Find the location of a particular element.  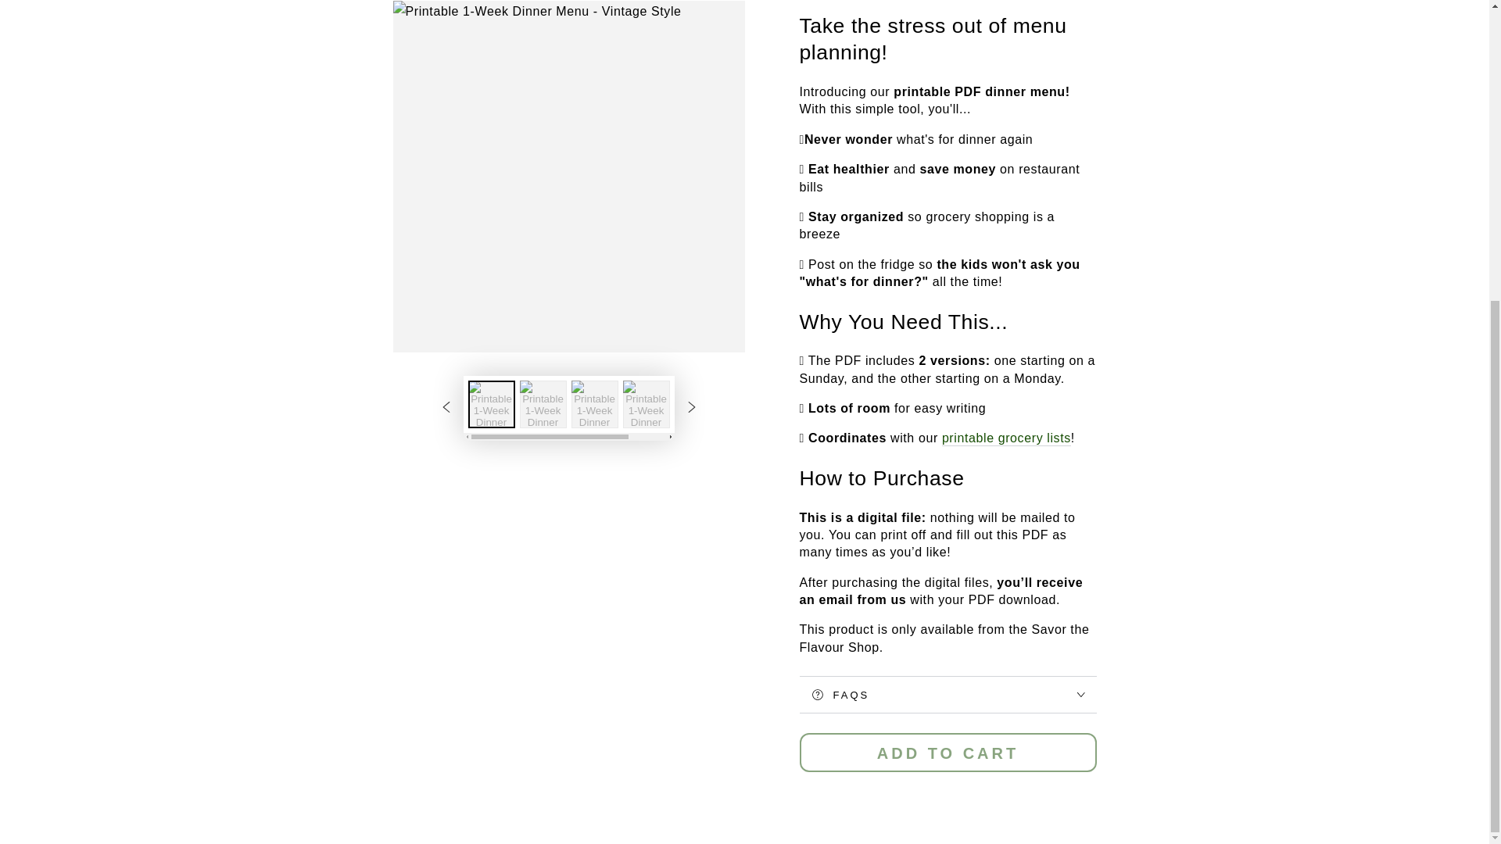

printable grocery lists is located at coordinates (1007, 438).